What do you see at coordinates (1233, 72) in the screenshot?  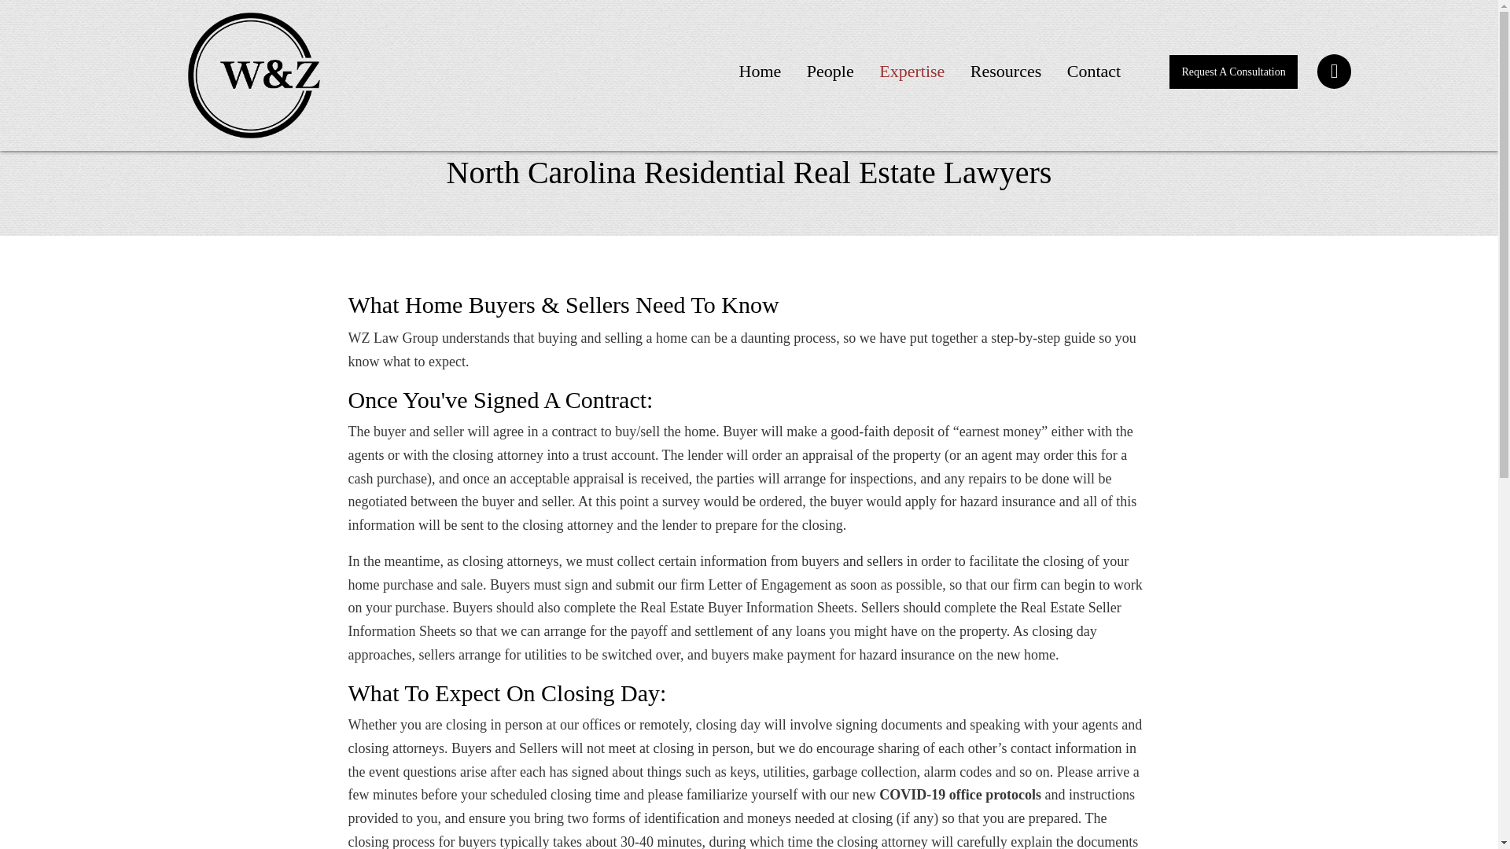 I see `Request A Consultation` at bounding box center [1233, 72].